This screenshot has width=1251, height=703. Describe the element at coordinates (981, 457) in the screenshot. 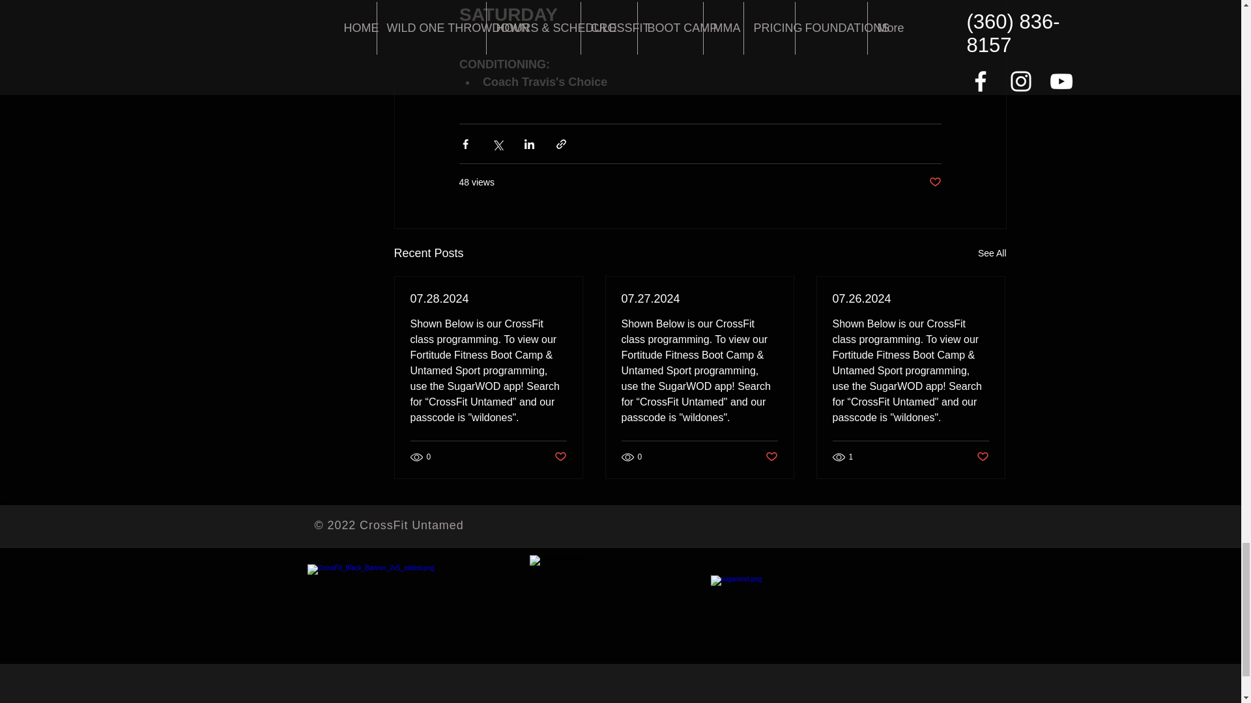

I see `Post not marked as liked` at that location.